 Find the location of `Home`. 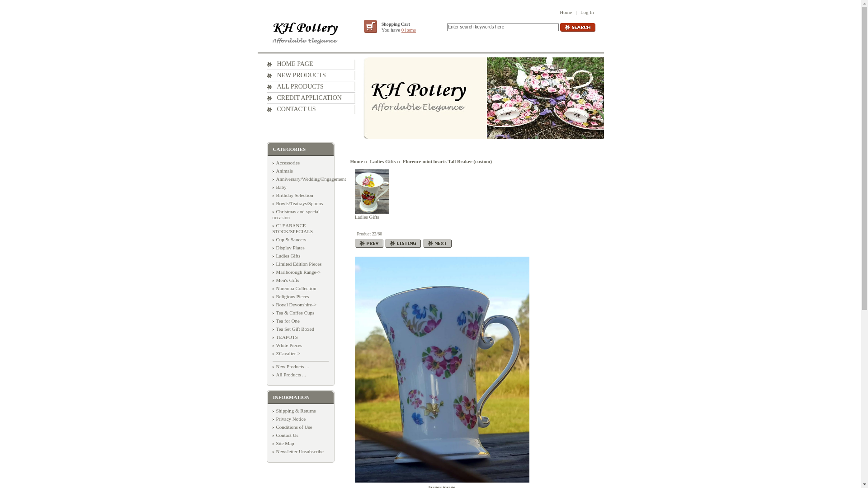

Home is located at coordinates (356, 161).